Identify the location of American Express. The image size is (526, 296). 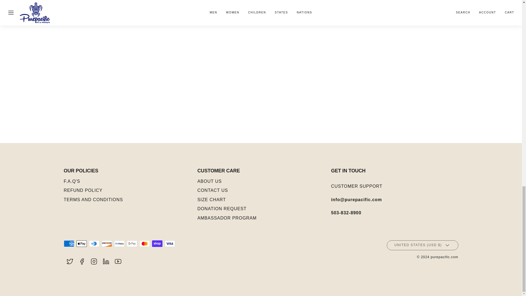
(69, 243).